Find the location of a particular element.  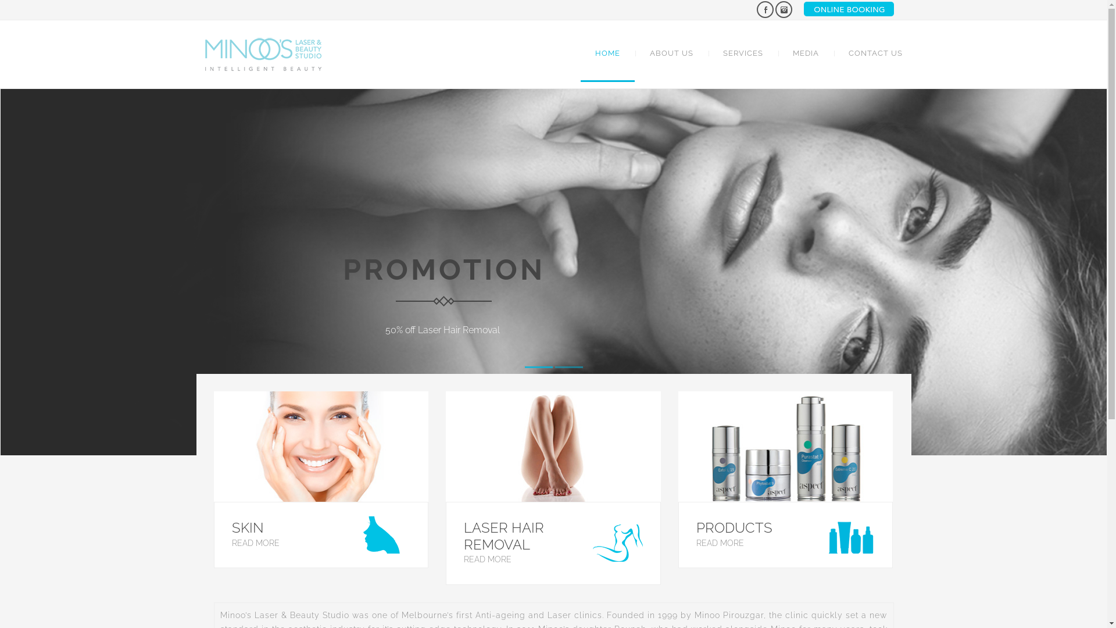

  is located at coordinates (784, 9).